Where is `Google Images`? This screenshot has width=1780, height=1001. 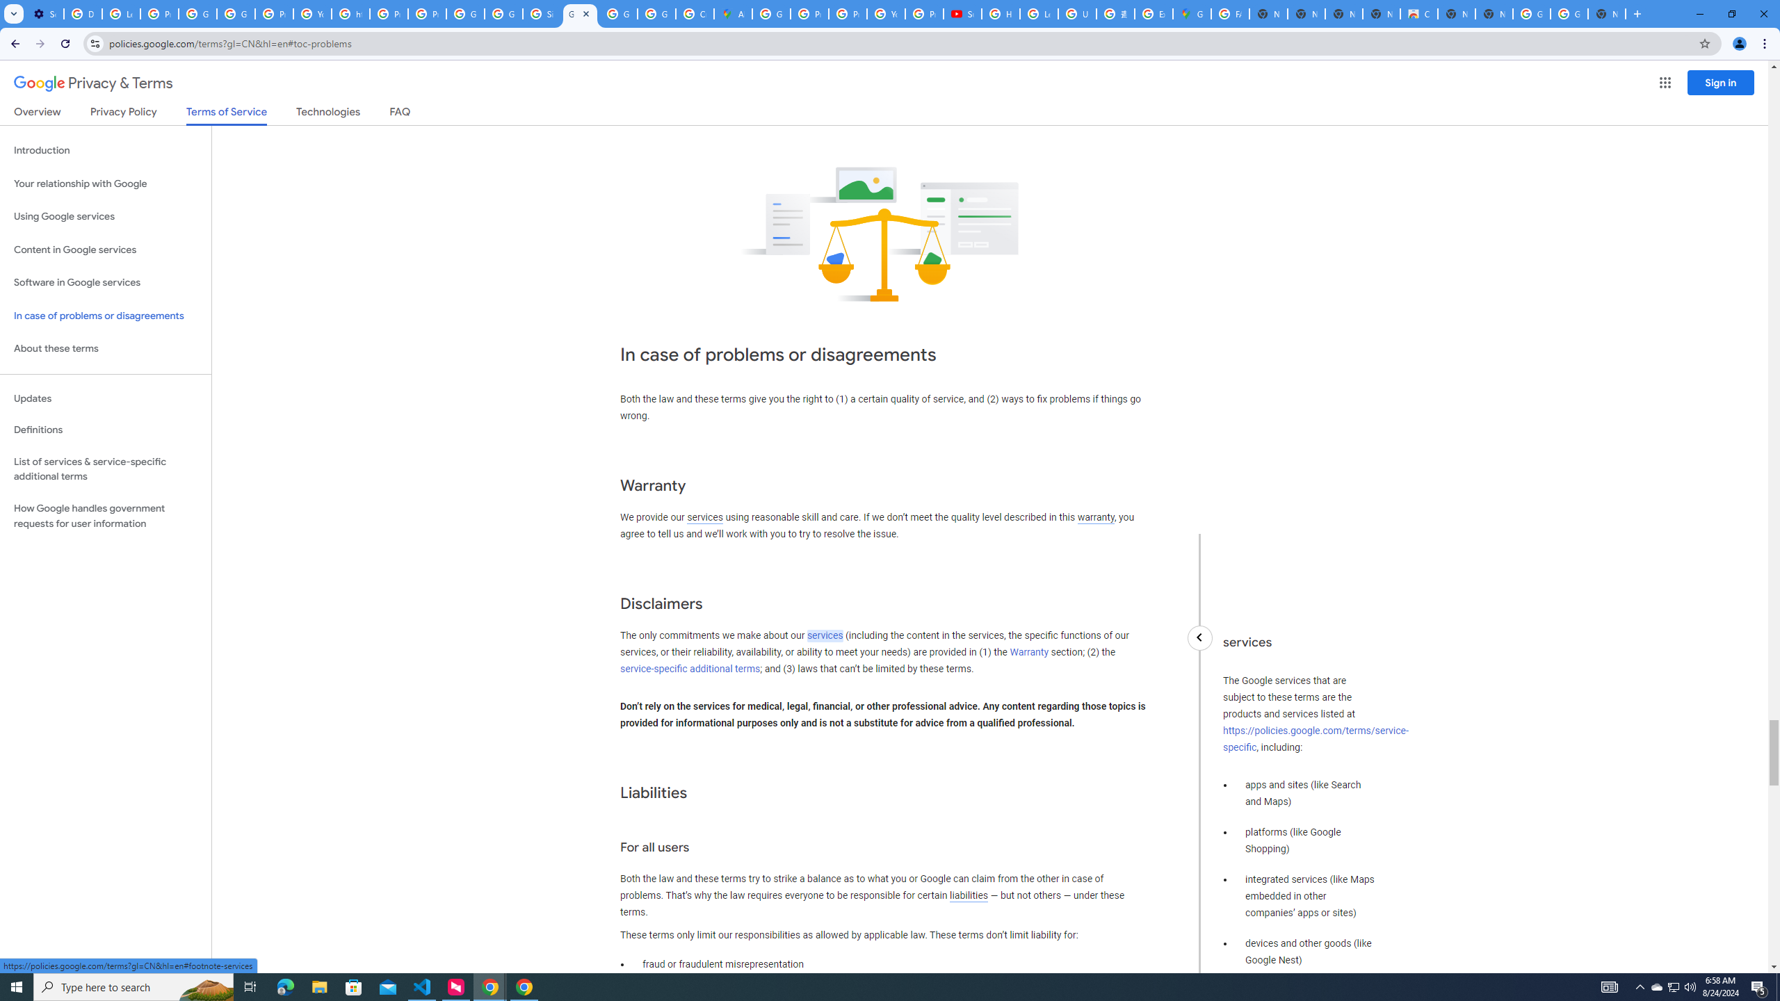 Google Images is located at coordinates (1531, 14).